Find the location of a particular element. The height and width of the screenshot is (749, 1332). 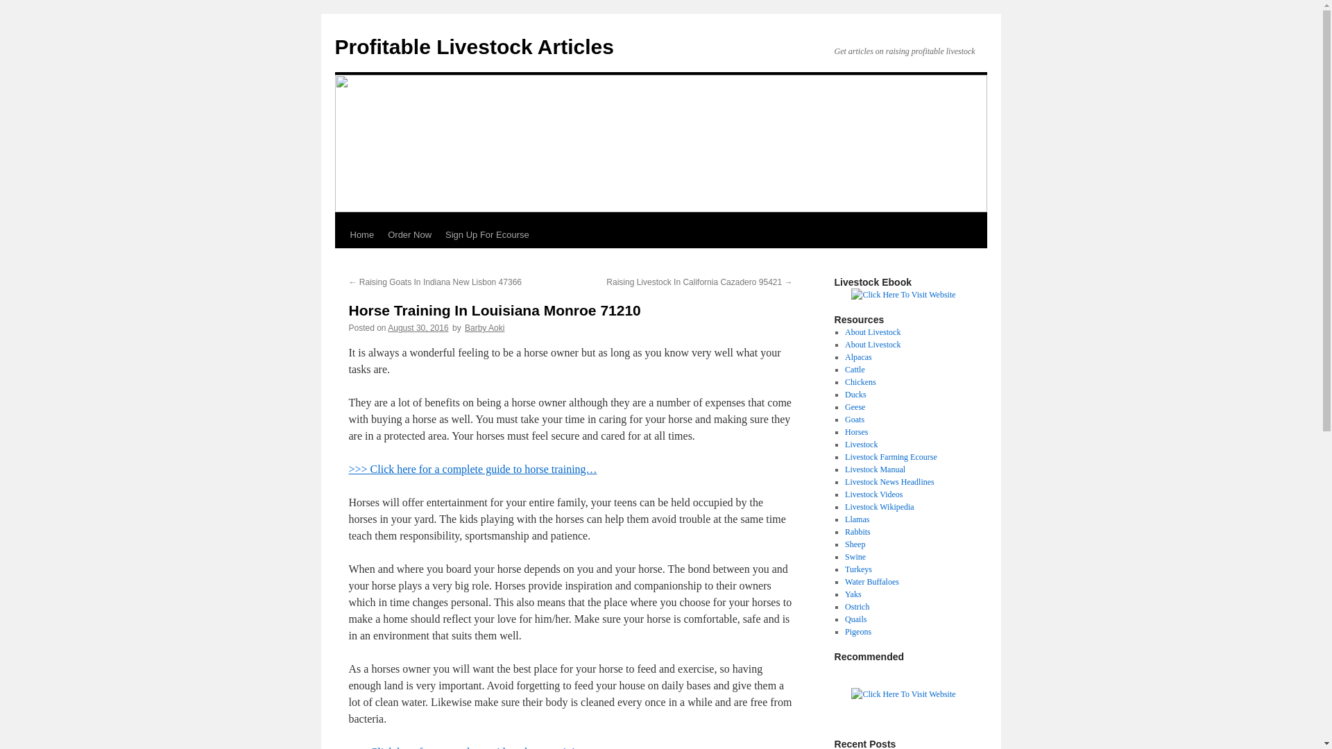

Chickens is located at coordinates (860, 382).